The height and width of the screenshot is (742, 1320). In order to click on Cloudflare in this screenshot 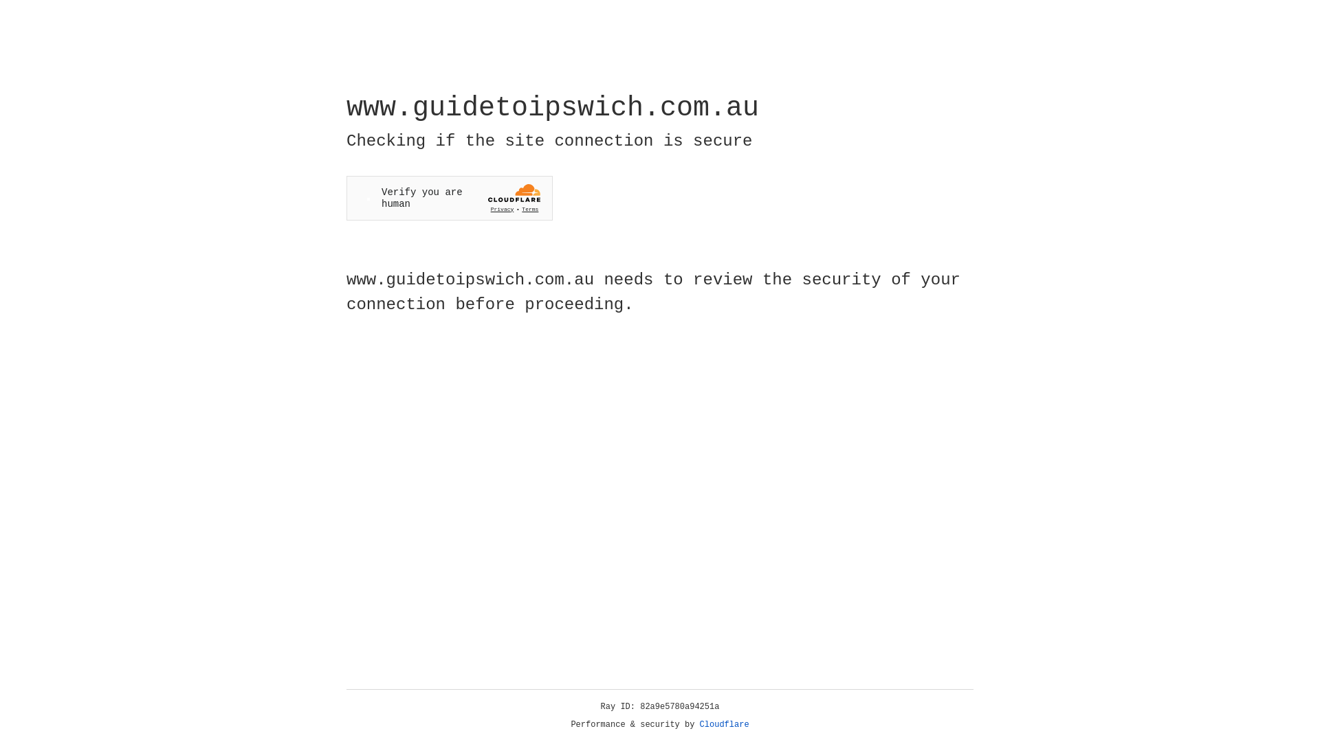, I will do `click(725, 725)`.